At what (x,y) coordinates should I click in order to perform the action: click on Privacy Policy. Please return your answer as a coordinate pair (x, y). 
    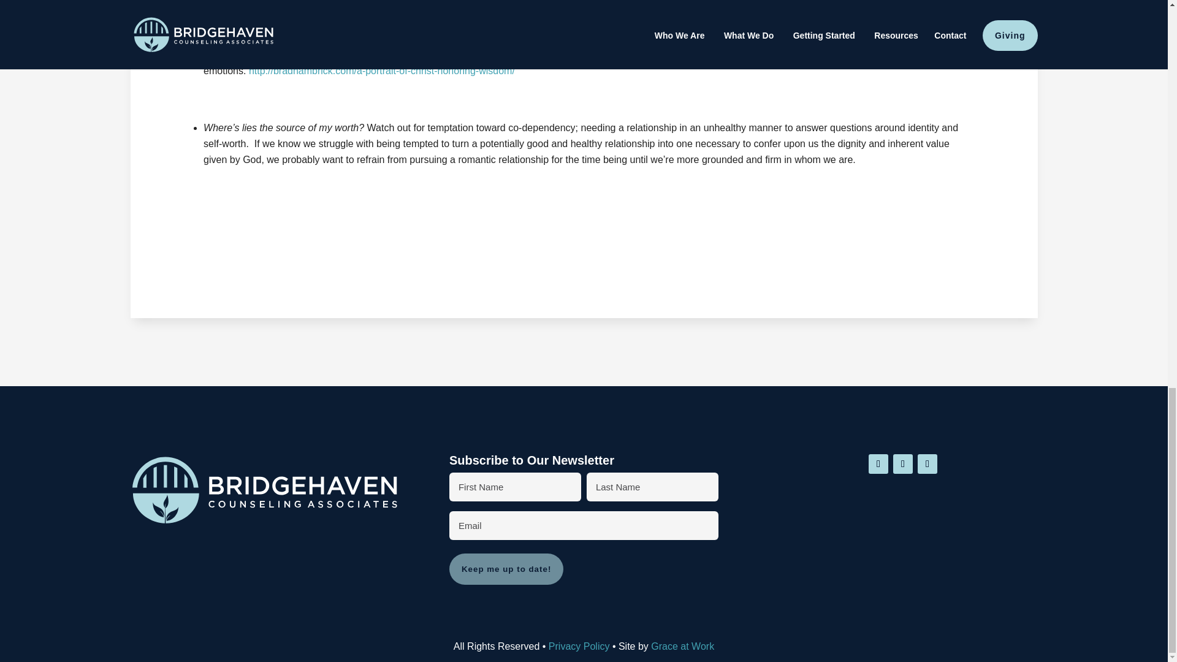
    Looking at the image, I should click on (579, 646).